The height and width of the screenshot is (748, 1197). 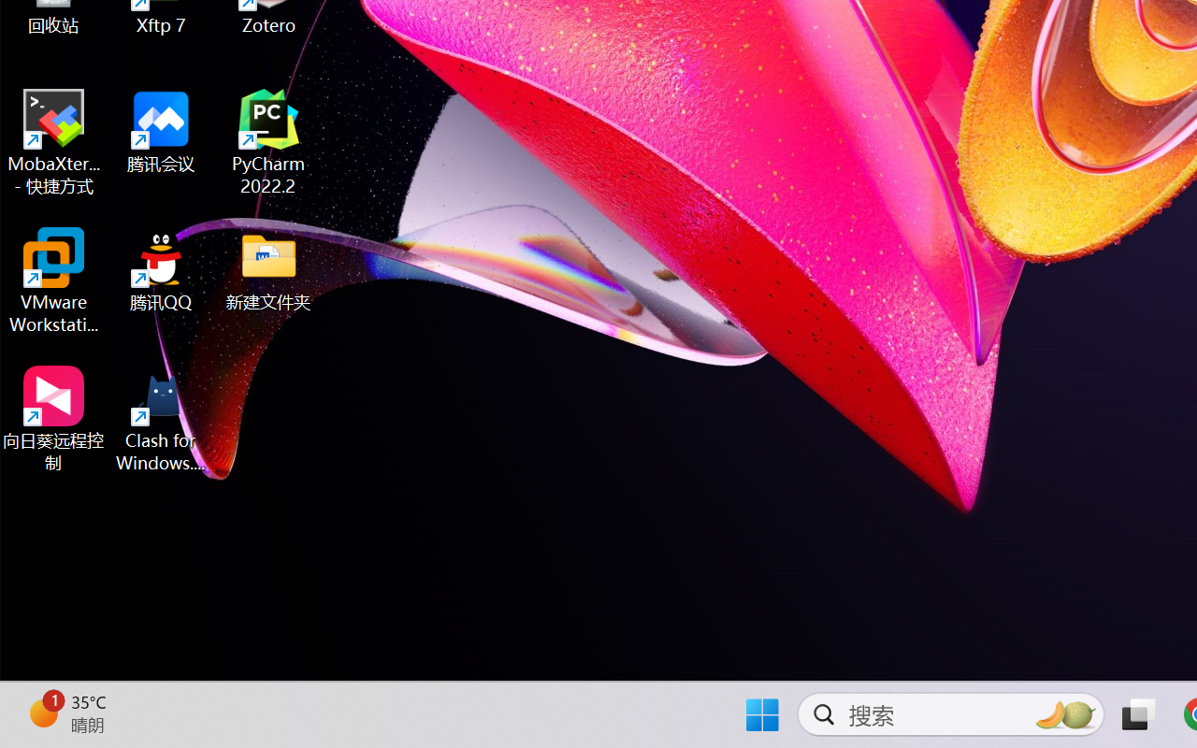 What do you see at coordinates (269, 142) in the screenshot?
I see `PyCharm 2022.2` at bounding box center [269, 142].